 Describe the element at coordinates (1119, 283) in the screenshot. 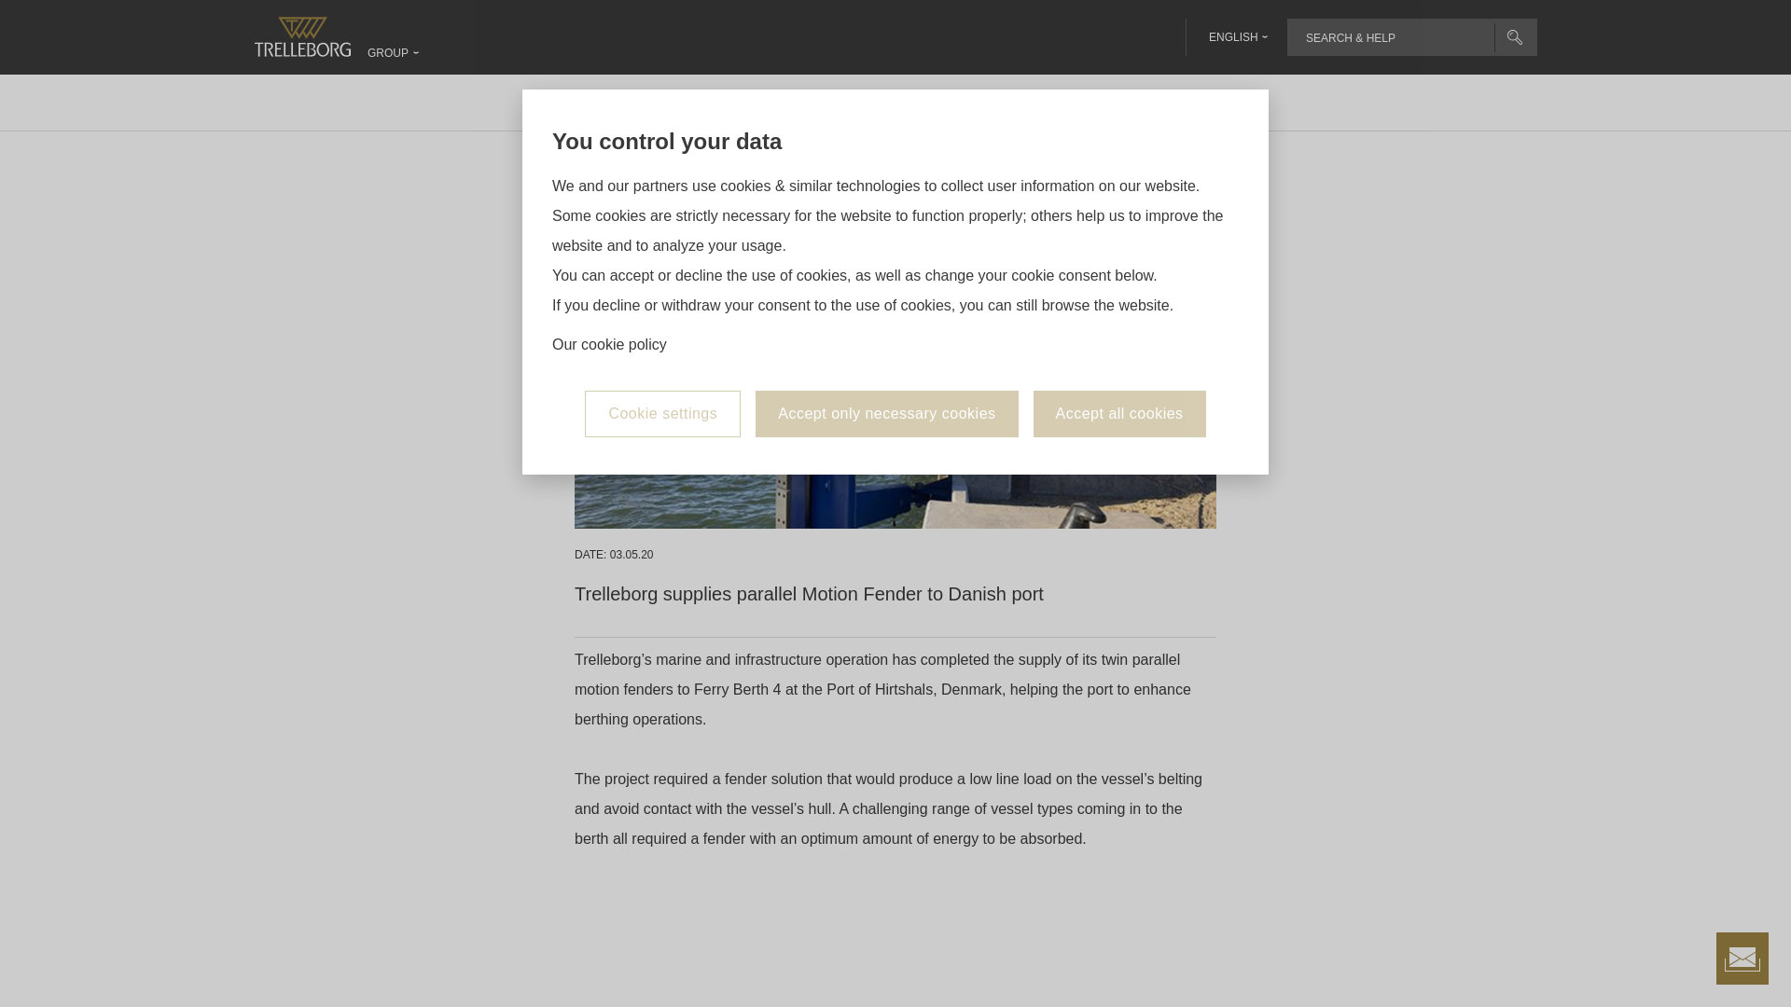

I see `Accept all cookies` at that location.